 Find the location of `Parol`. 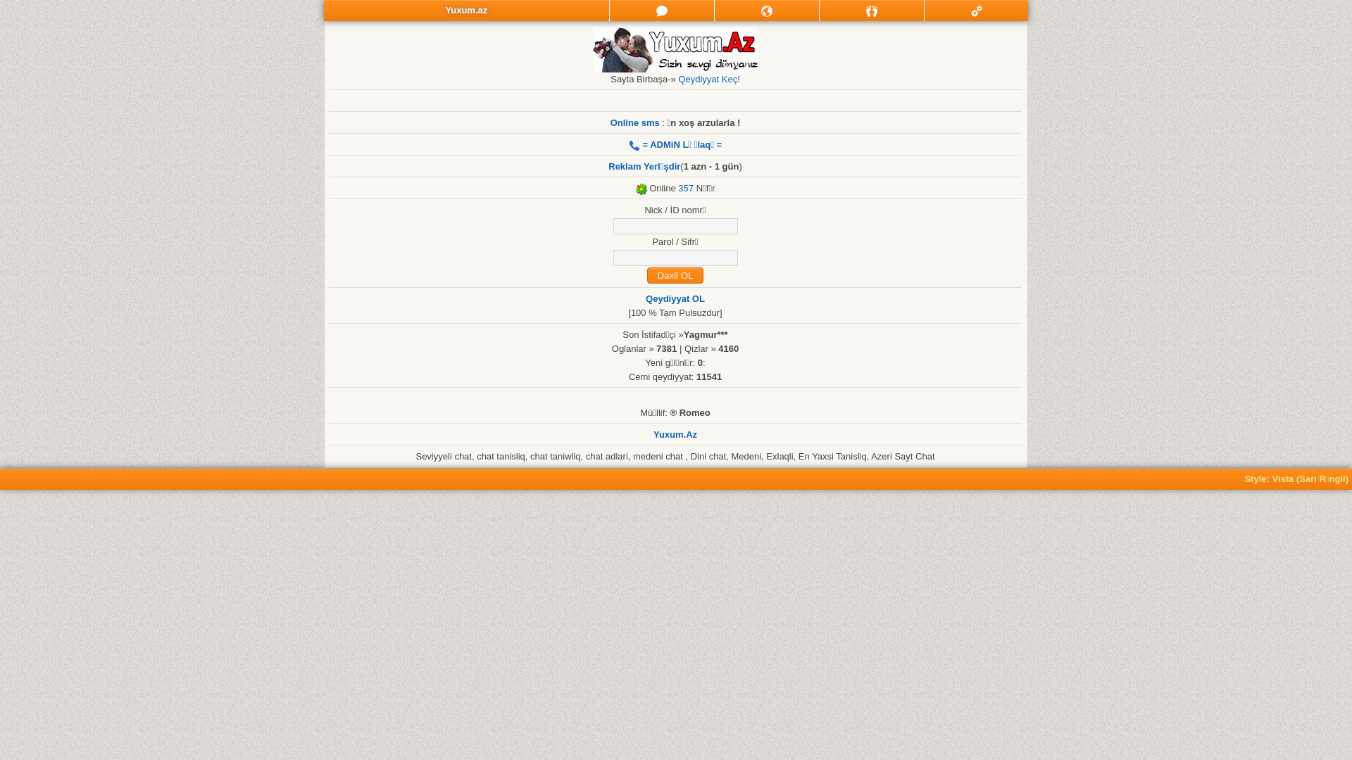

Parol is located at coordinates (675, 258).